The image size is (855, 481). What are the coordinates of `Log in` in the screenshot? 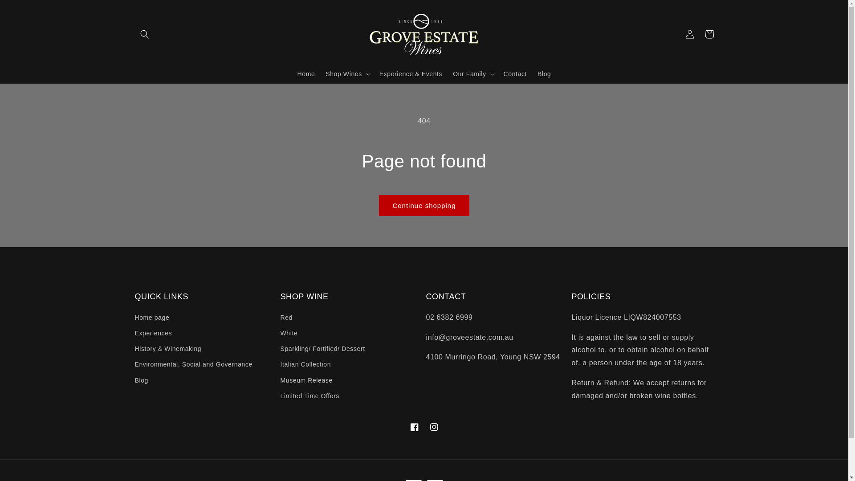 It's located at (689, 34).